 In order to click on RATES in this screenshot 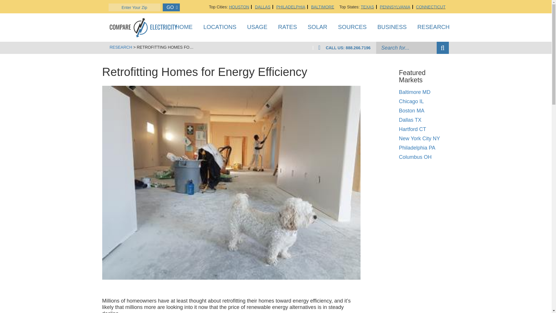, I will do `click(287, 28)`.